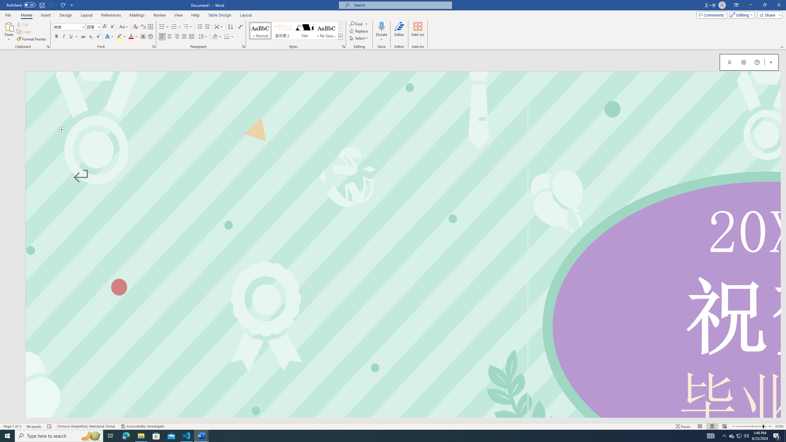 This screenshot has width=786, height=442. Describe the element at coordinates (769, 15) in the screenshot. I see `Share` at that location.